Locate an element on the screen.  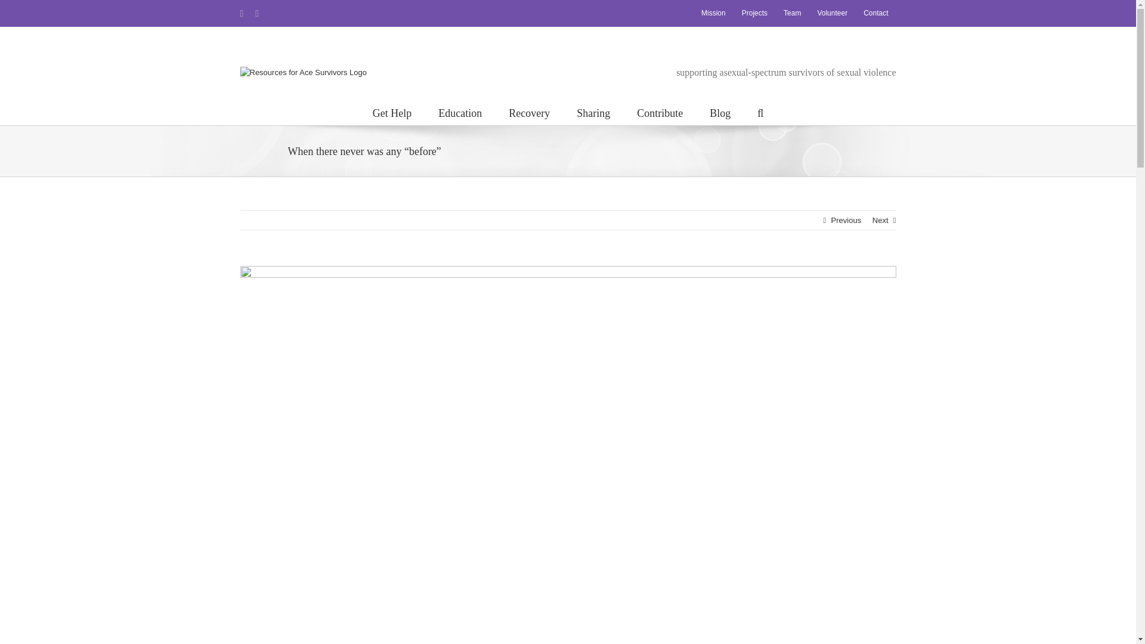
Volunteer is located at coordinates (833, 13).